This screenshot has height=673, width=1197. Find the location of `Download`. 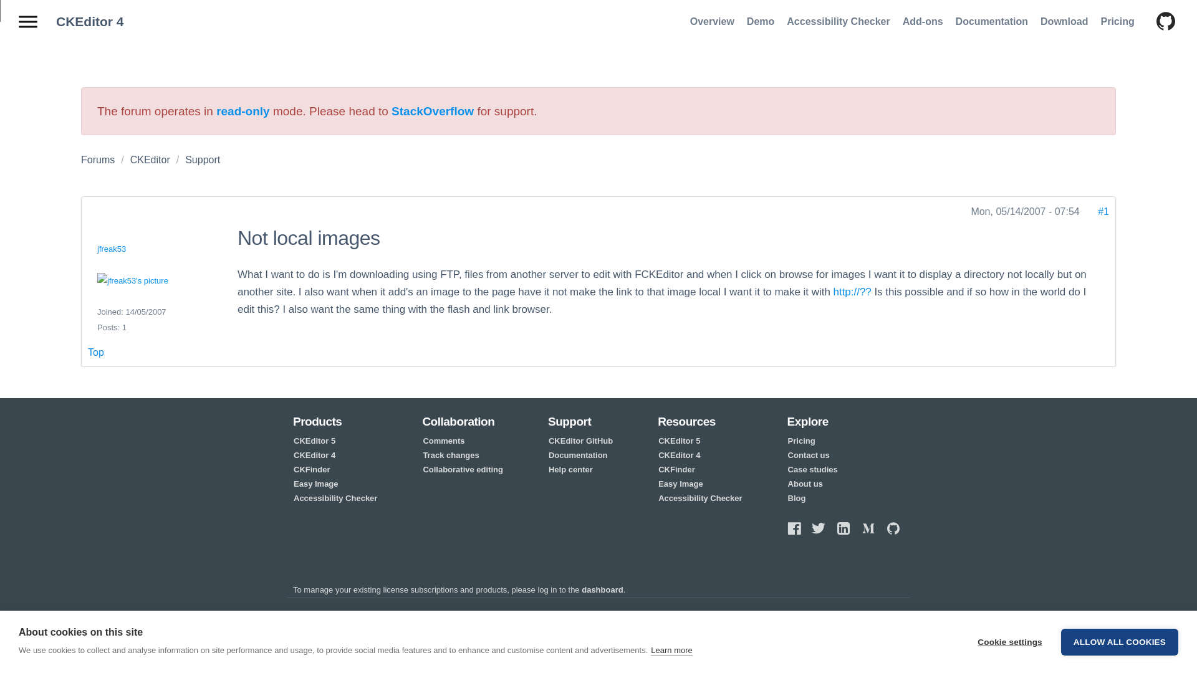

Download is located at coordinates (1064, 21).